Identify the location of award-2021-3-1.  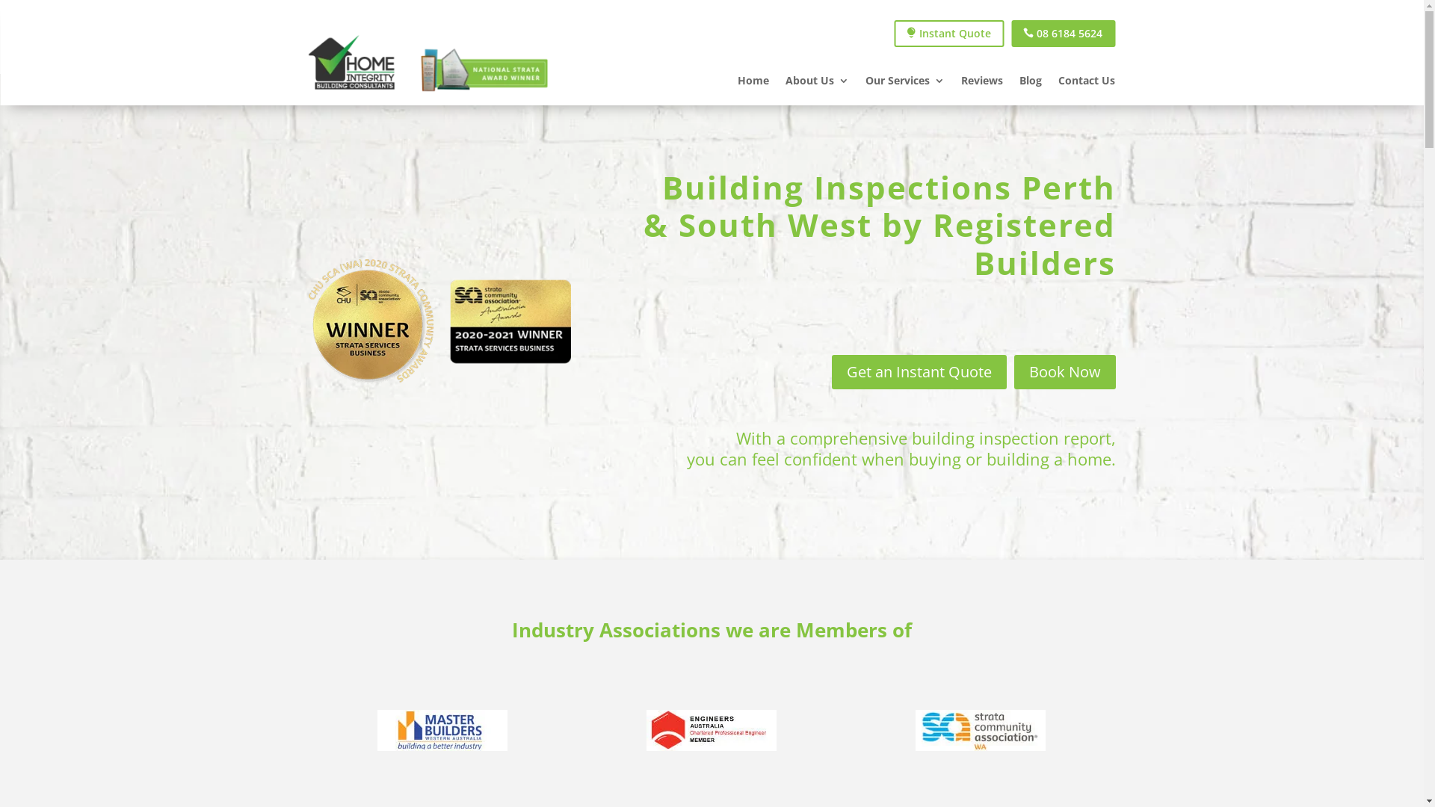
(439, 321).